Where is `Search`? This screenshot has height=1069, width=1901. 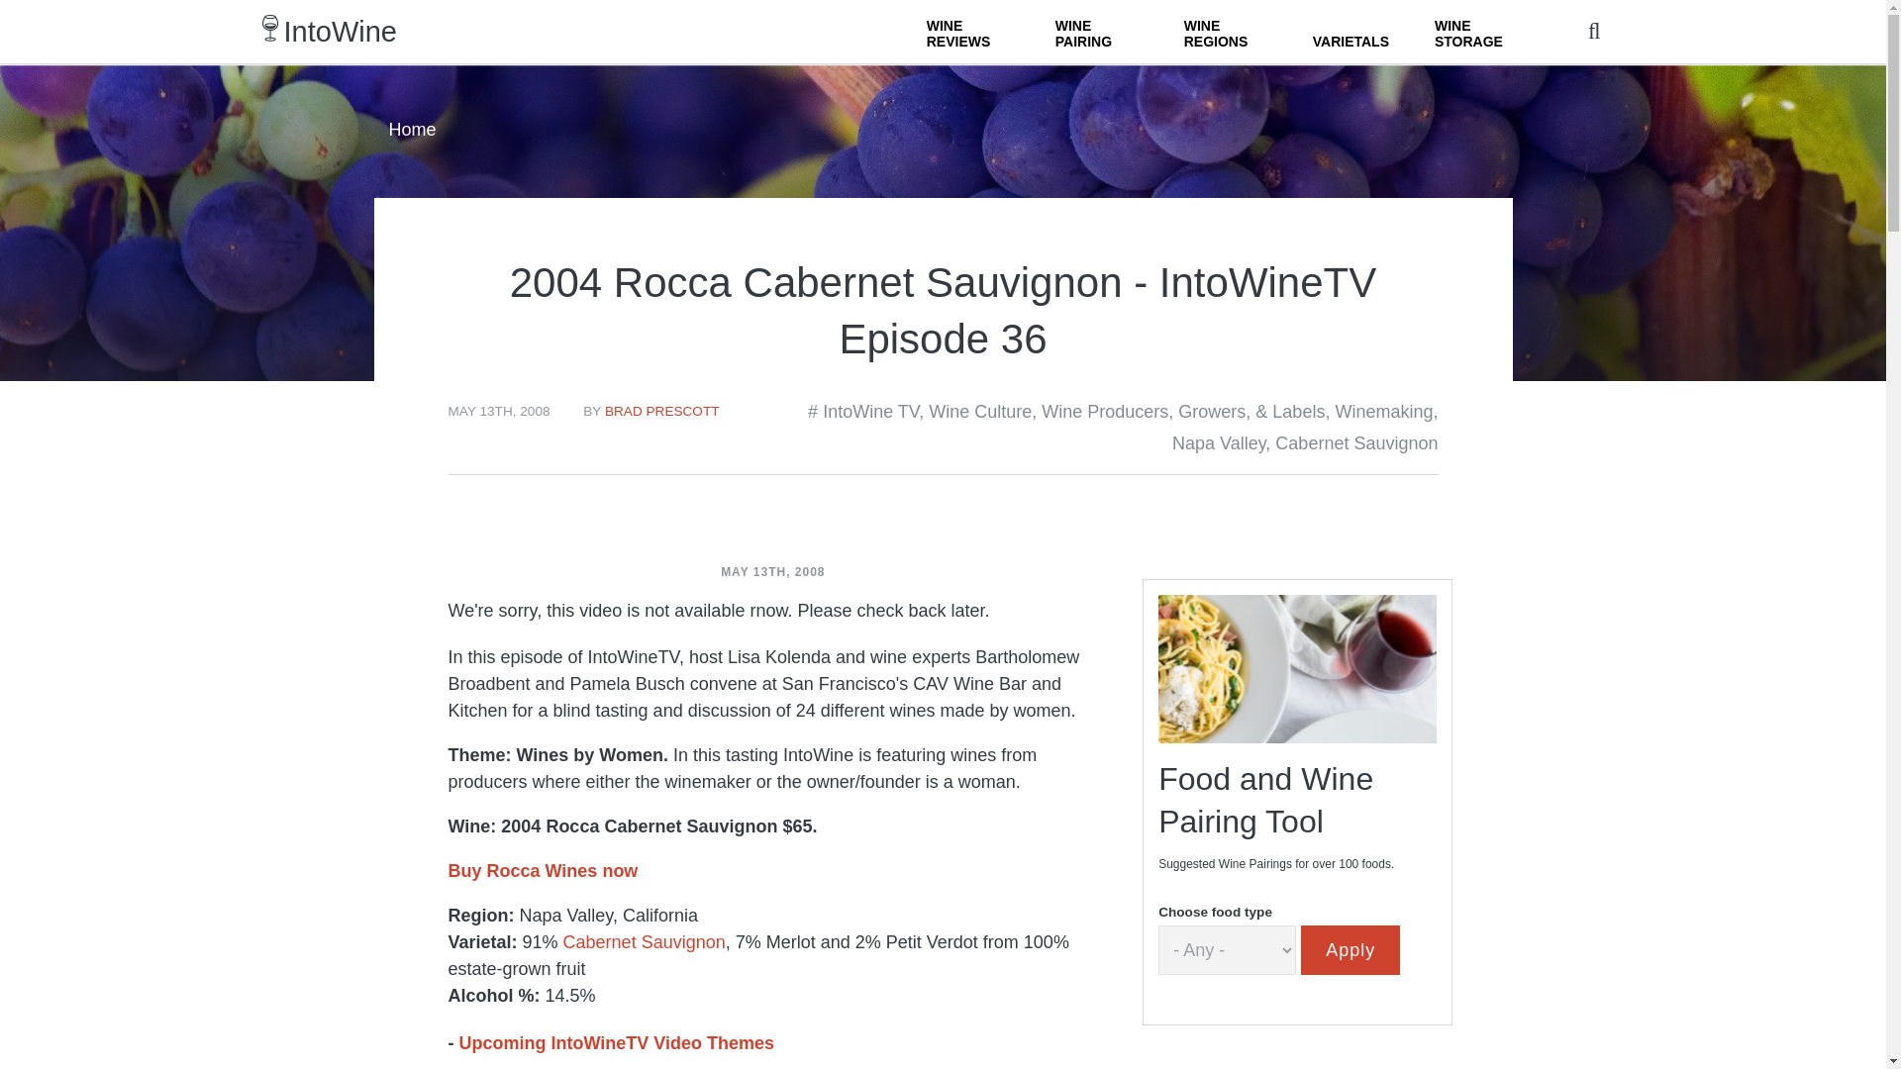 Search is located at coordinates (1185, 67).